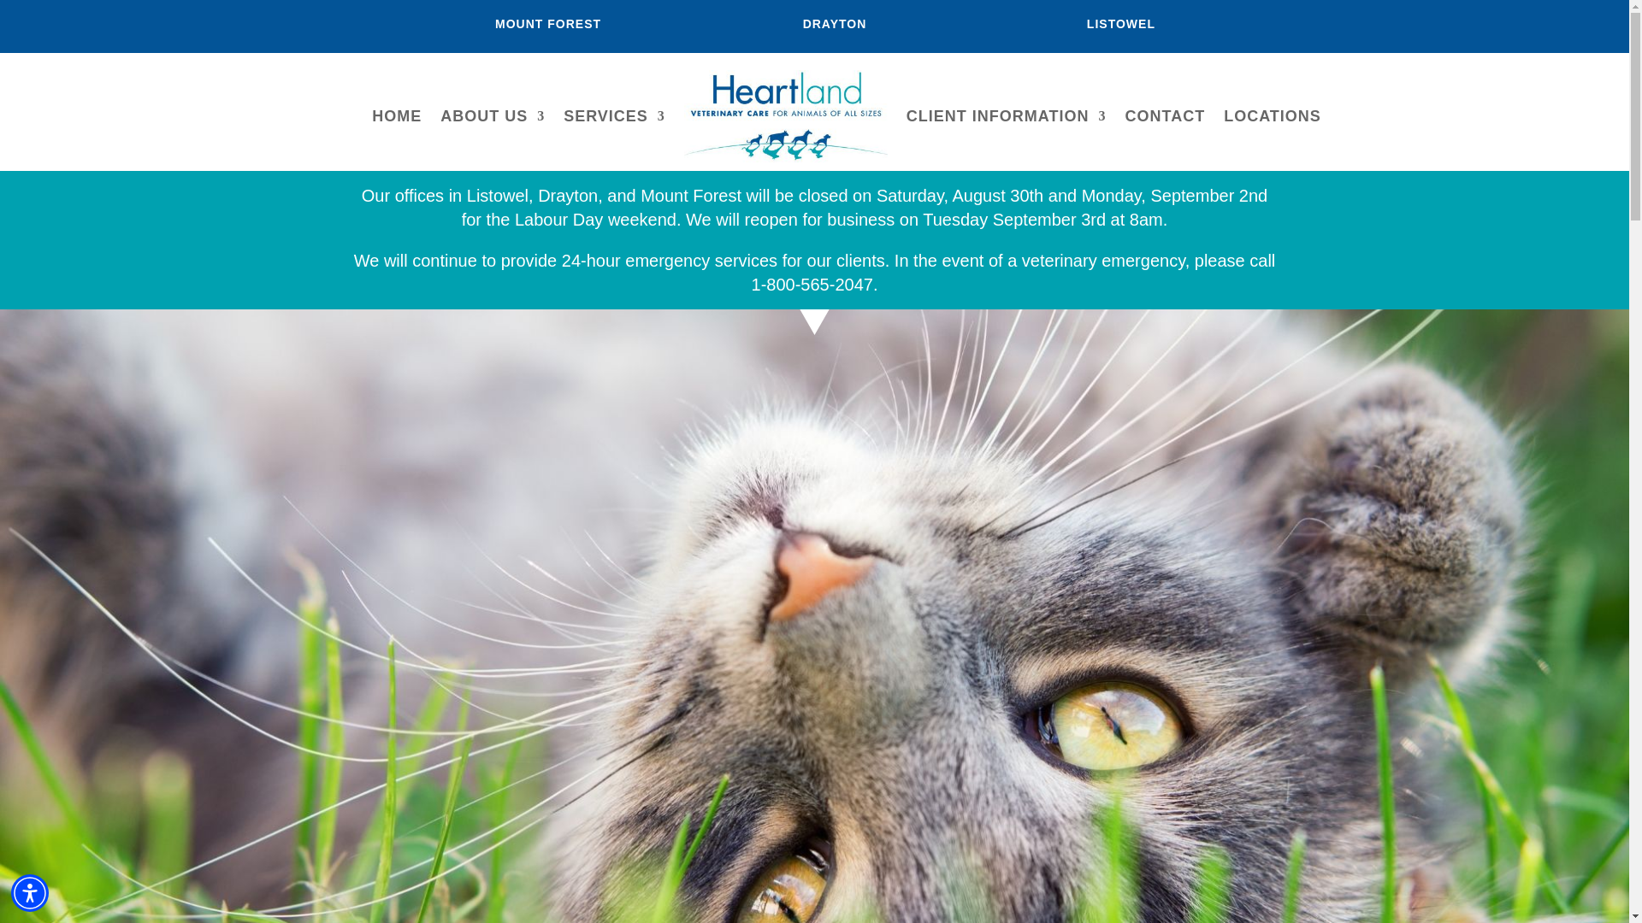 The width and height of the screenshot is (1642, 923). Describe the element at coordinates (547, 24) in the screenshot. I see `MOUNT FOREST` at that location.